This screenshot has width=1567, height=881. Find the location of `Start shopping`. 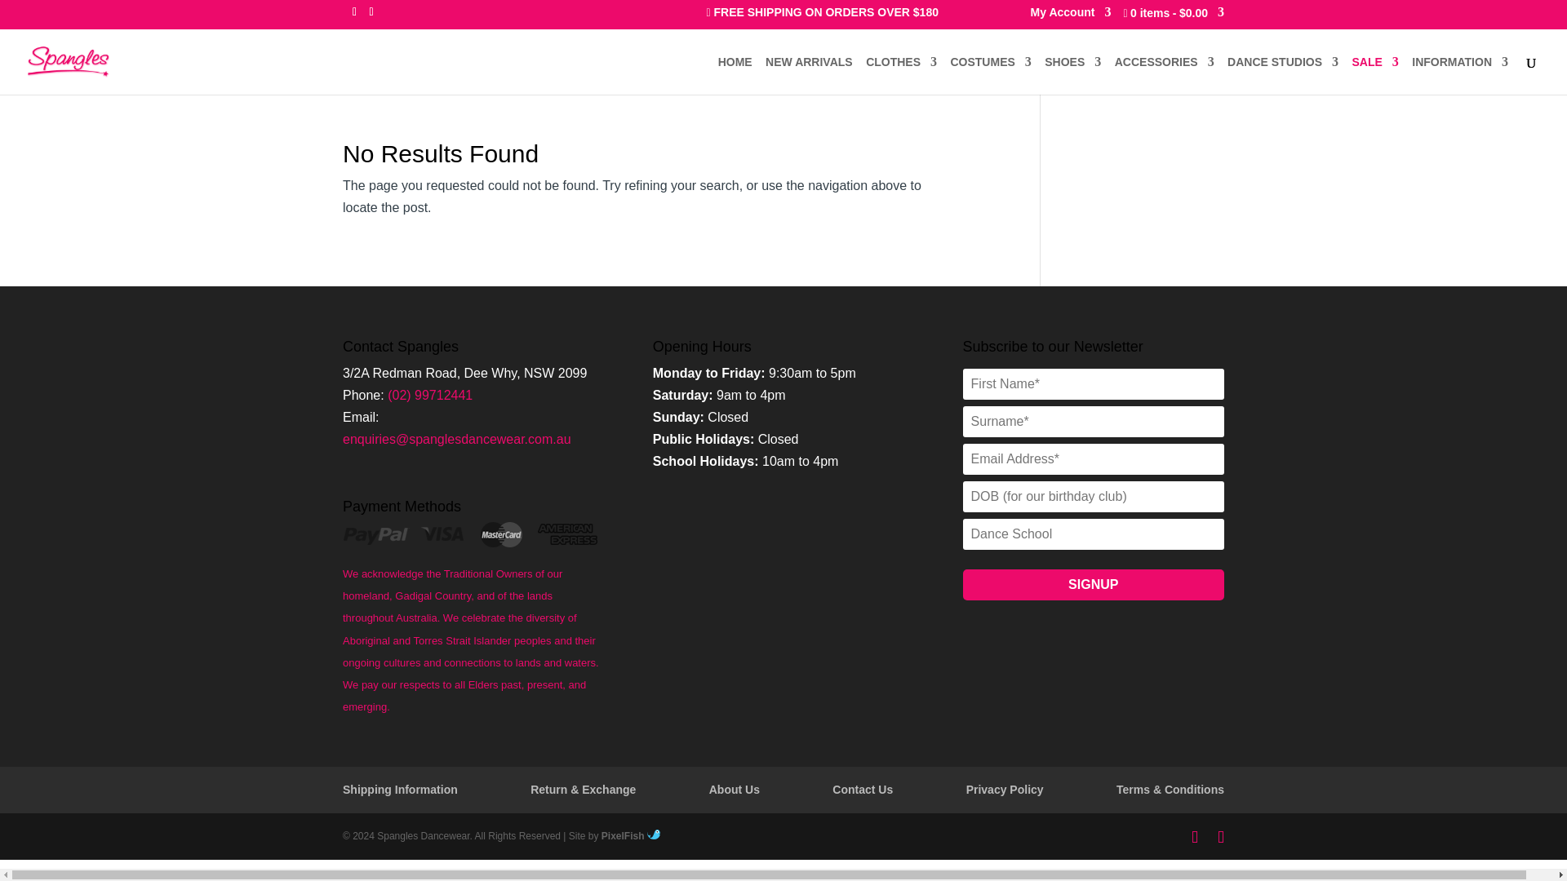

Start shopping is located at coordinates (1174, 18).